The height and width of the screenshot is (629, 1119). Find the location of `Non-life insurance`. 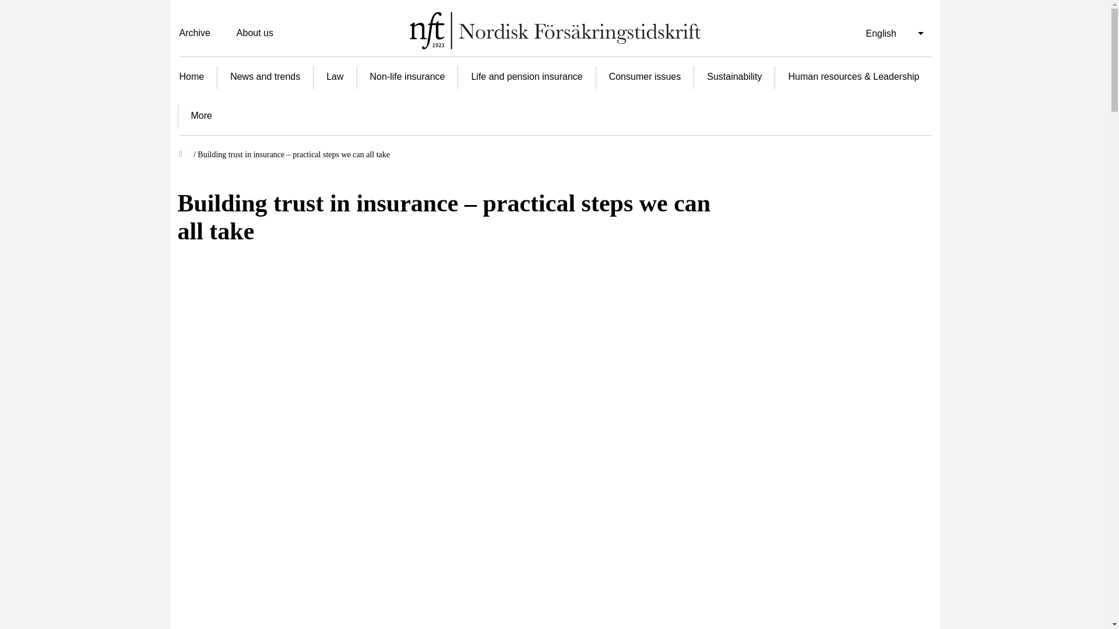

Non-life insurance is located at coordinates (407, 76).